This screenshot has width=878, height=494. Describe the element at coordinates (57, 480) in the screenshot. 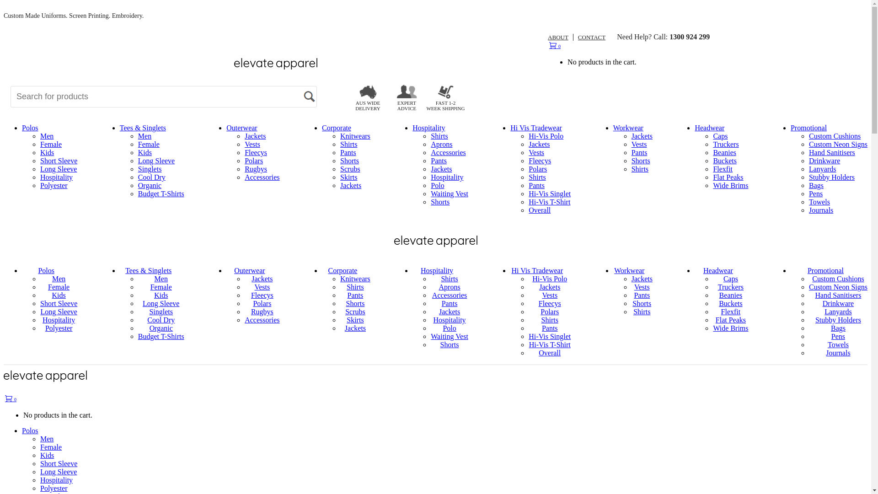

I see `Hospitality` at that location.